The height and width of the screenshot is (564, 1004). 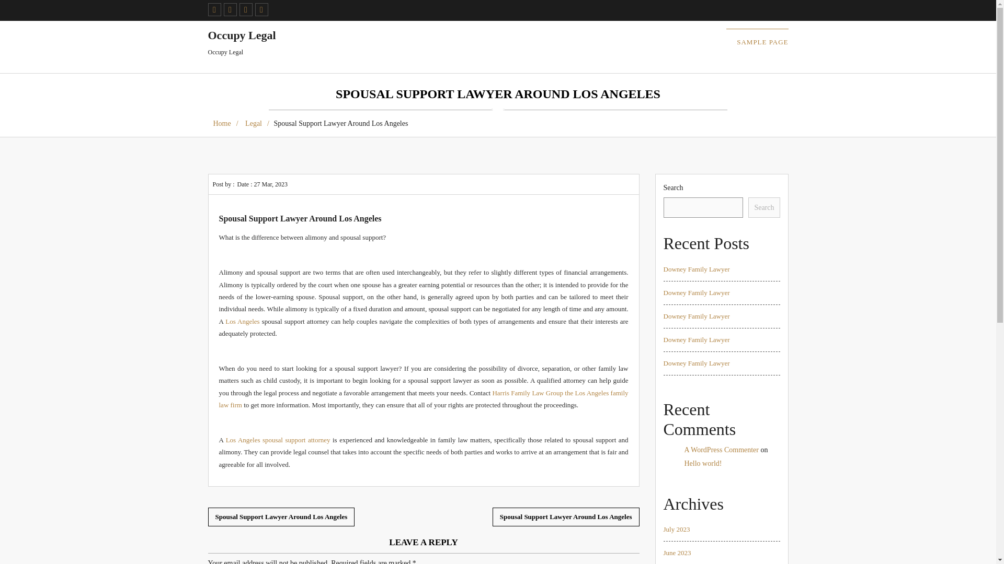 What do you see at coordinates (242, 322) in the screenshot?
I see `Home` at bounding box center [242, 322].